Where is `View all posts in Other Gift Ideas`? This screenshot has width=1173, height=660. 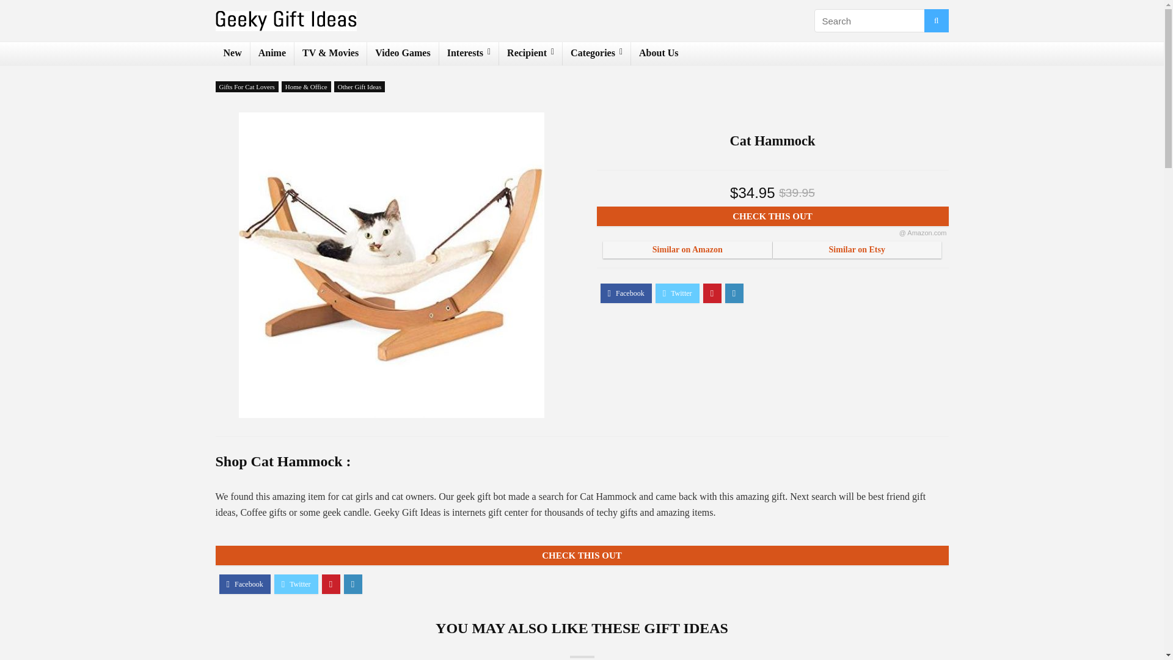 View all posts in Other Gift Ideas is located at coordinates (359, 87).